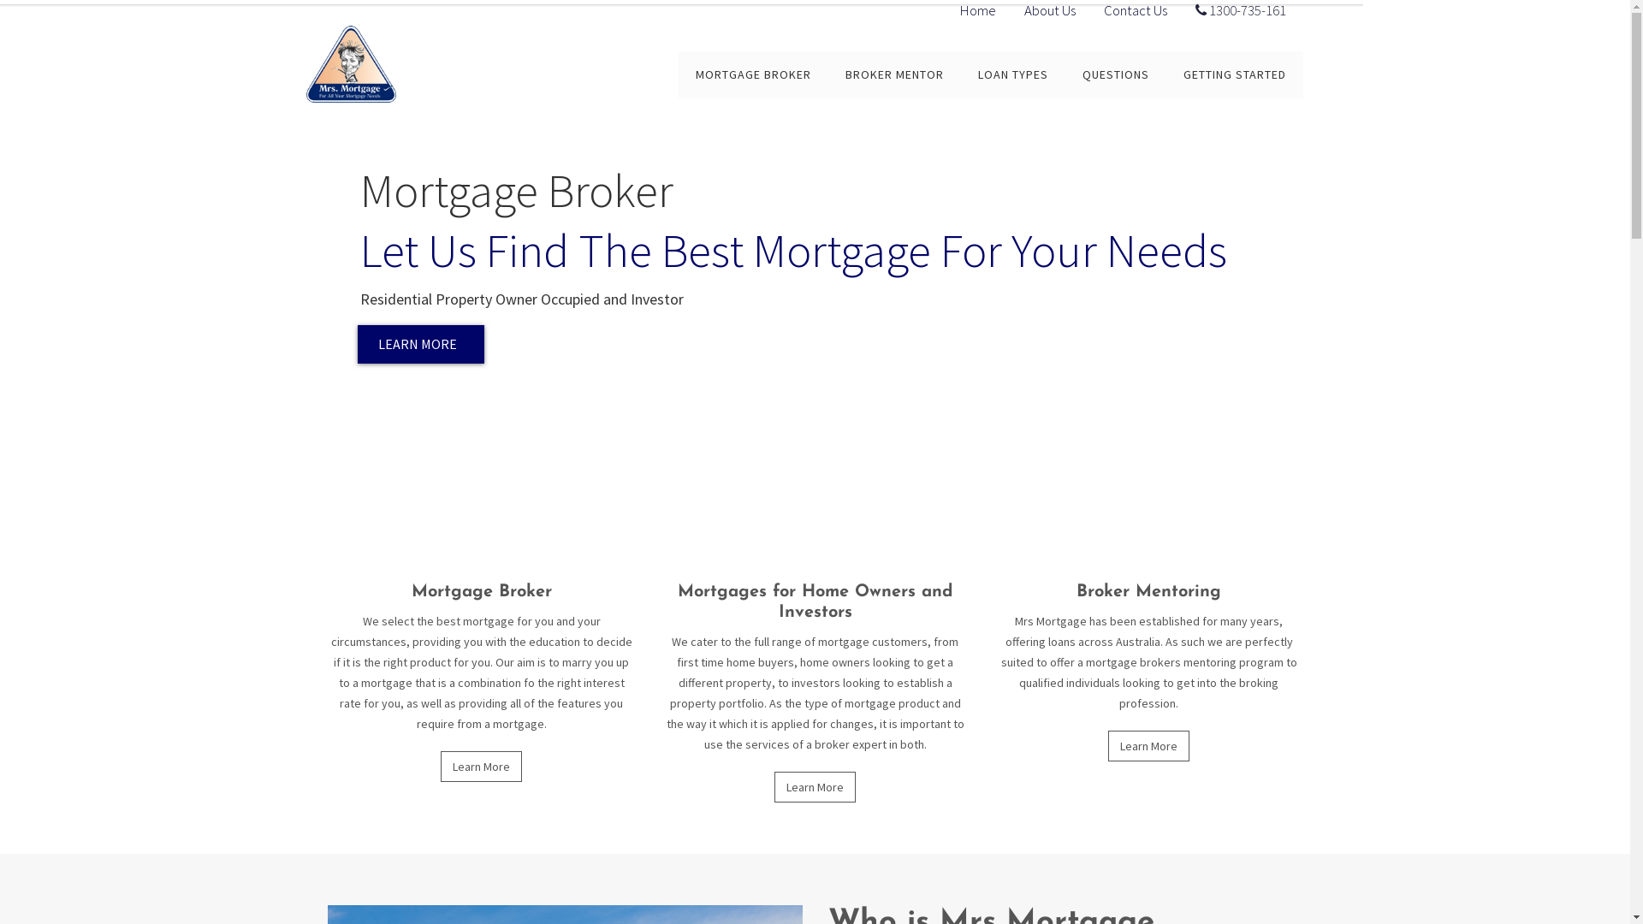  What do you see at coordinates (1012, 73) in the screenshot?
I see `LOAN TYPES` at bounding box center [1012, 73].